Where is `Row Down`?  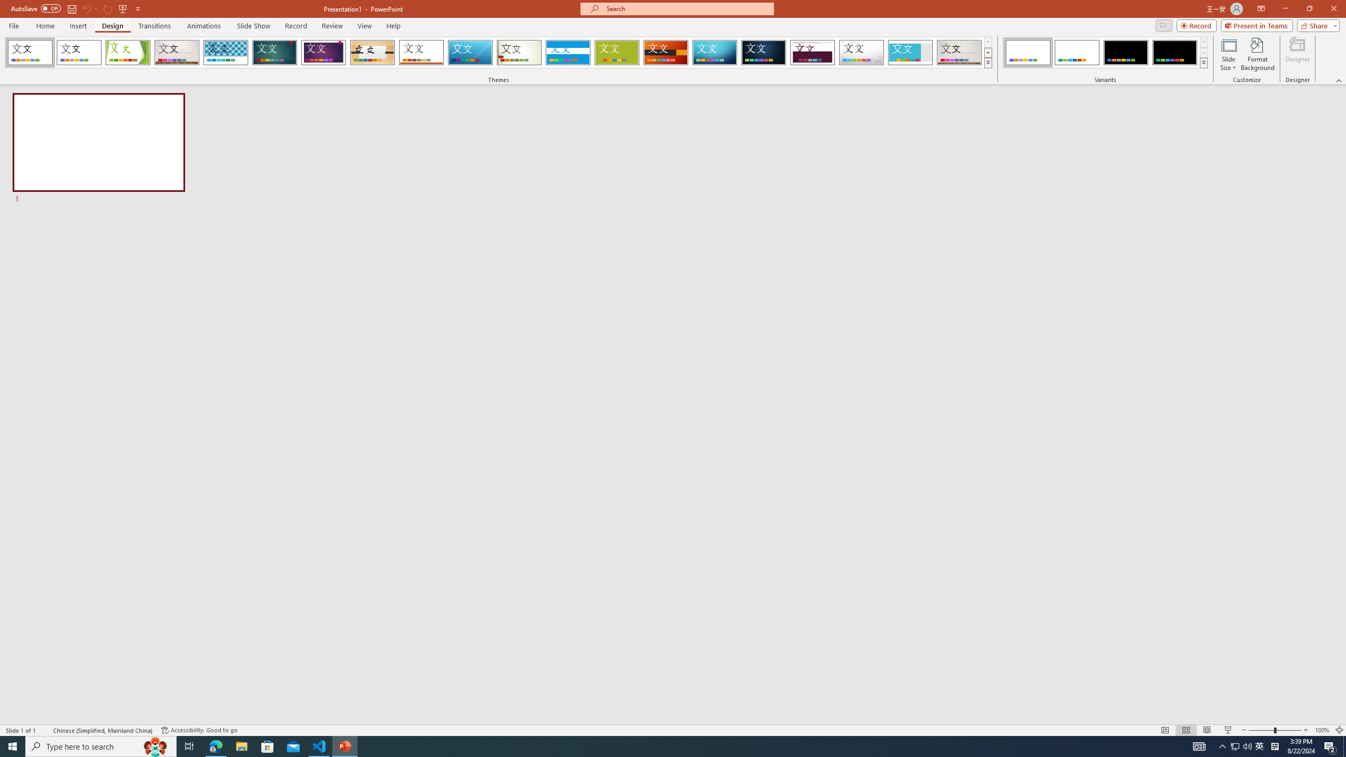
Row Down is located at coordinates (1203, 53).